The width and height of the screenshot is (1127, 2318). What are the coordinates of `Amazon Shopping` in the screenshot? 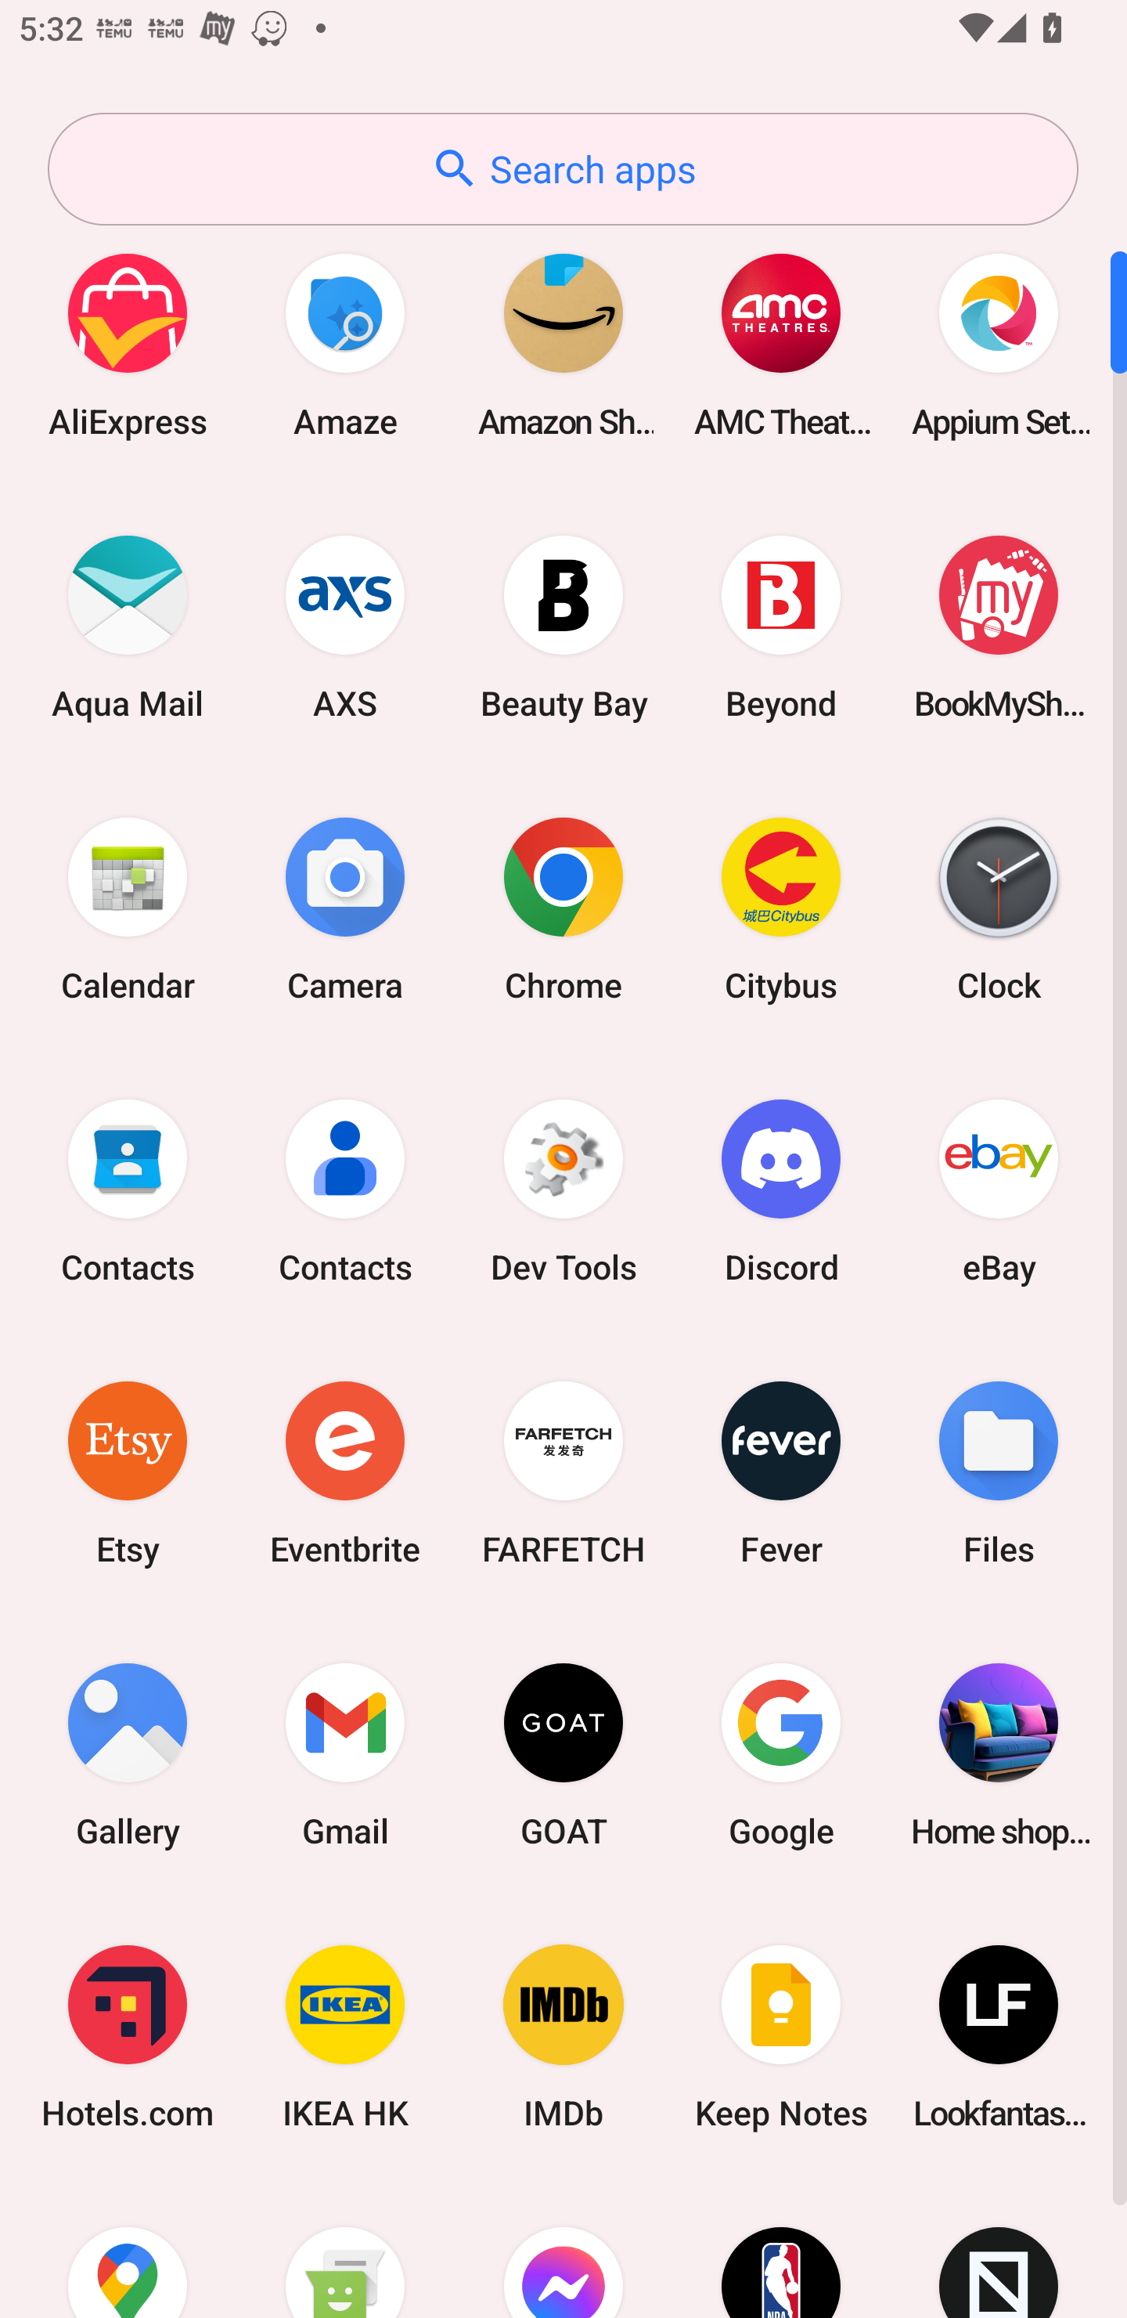 It's located at (563, 345).